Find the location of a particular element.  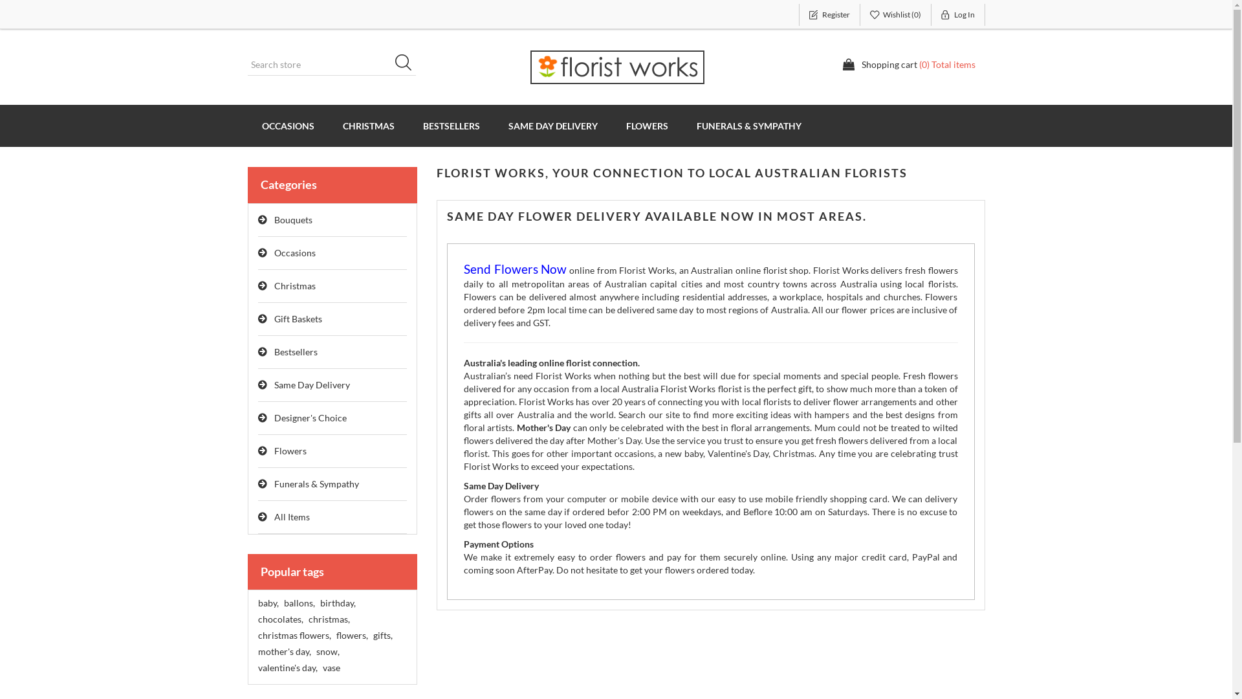

christmas, is located at coordinates (329, 619).